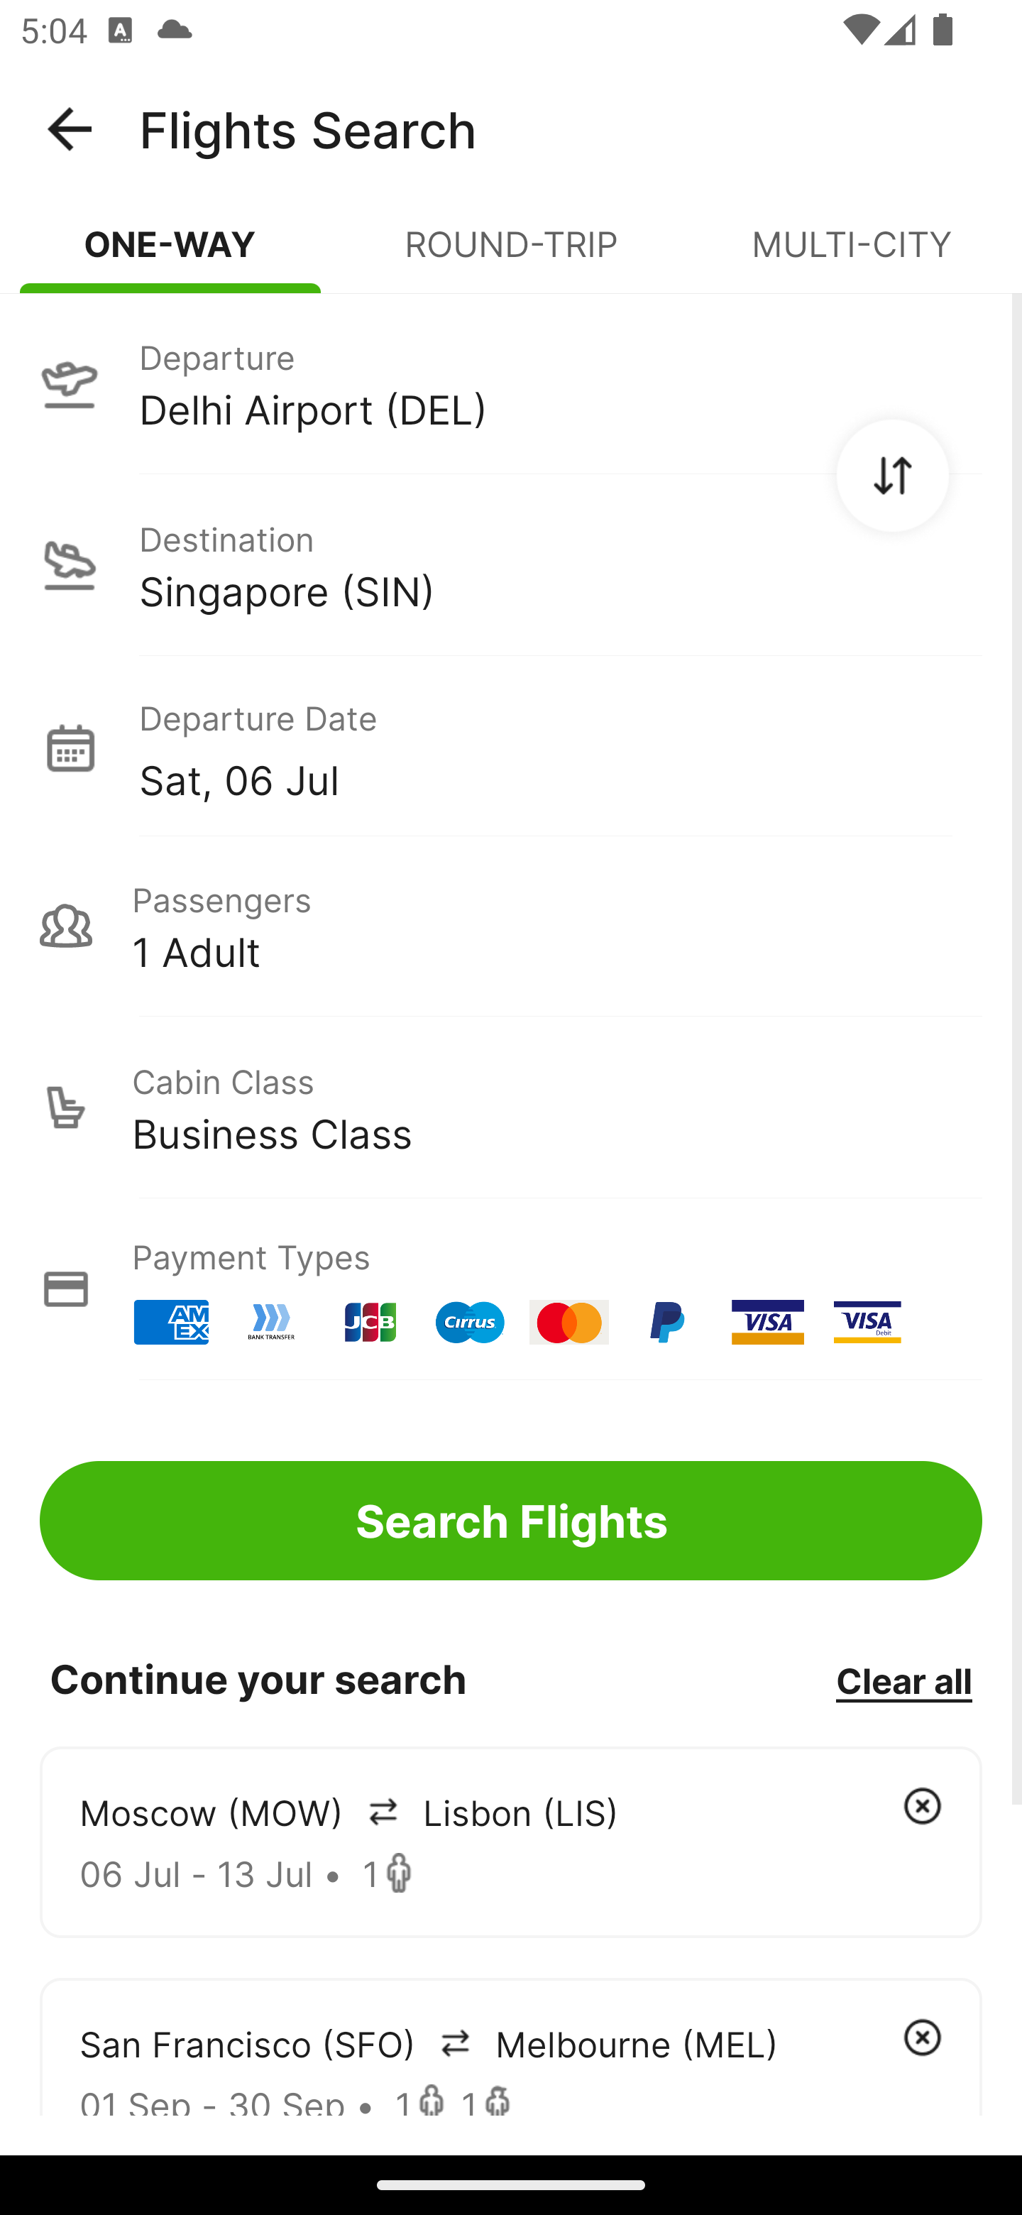  I want to click on Departure Delhi Airport (DEL), so click(511, 383).